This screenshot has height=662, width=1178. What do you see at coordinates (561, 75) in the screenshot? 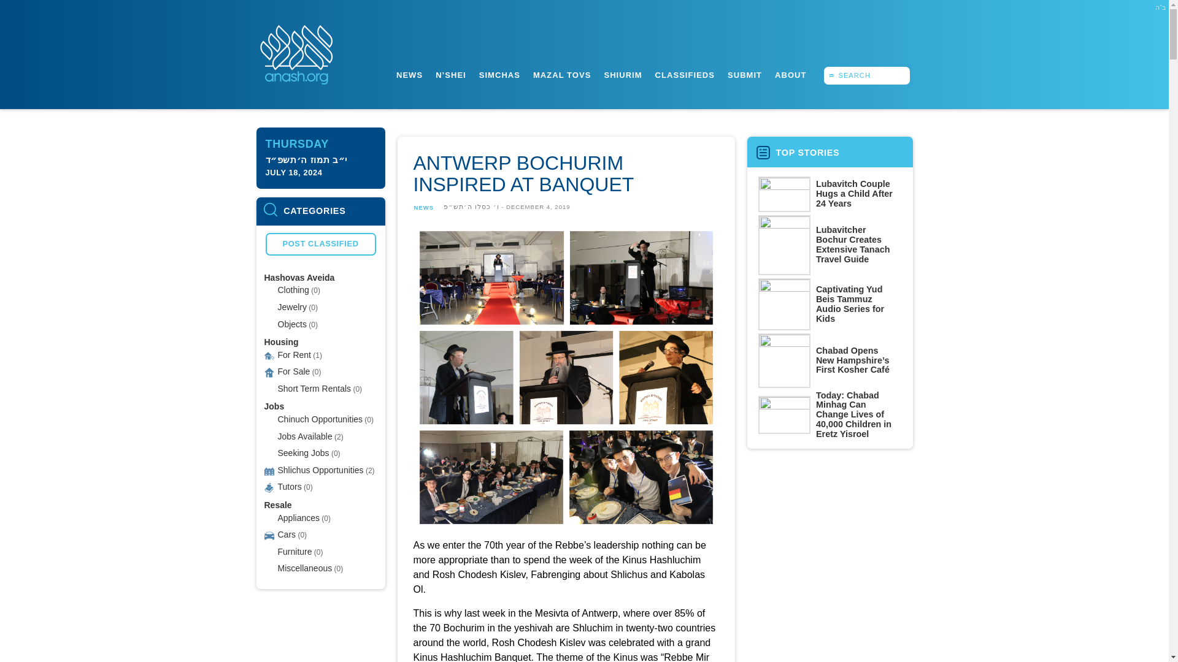
I see `MAZAL TOVS` at bounding box center [561, 75].